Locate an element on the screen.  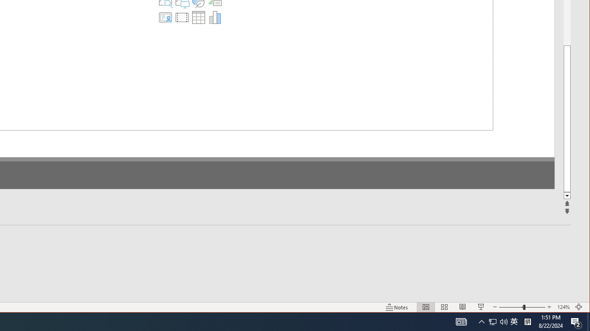
Insert Table is located at coordinates (165, 35).